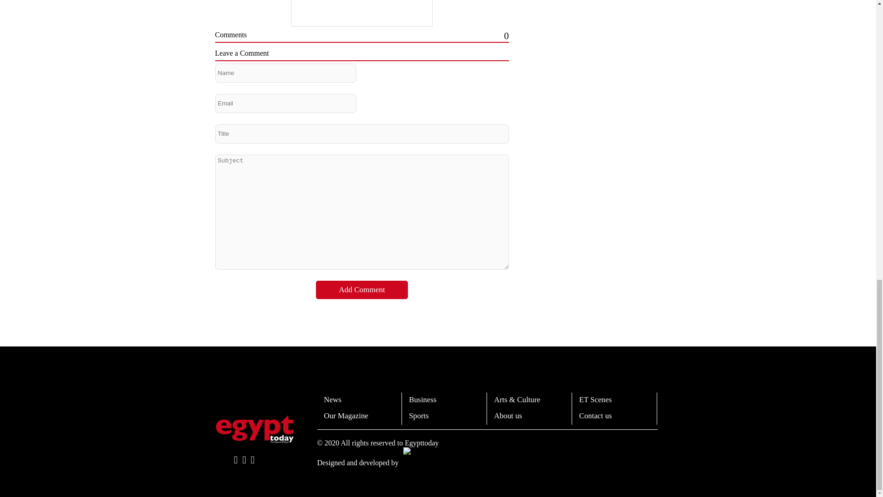 The image size is (883, 497). Describe the element at coordinates (255, 429) in the screenshot. I see `EgyptToday` at that location.